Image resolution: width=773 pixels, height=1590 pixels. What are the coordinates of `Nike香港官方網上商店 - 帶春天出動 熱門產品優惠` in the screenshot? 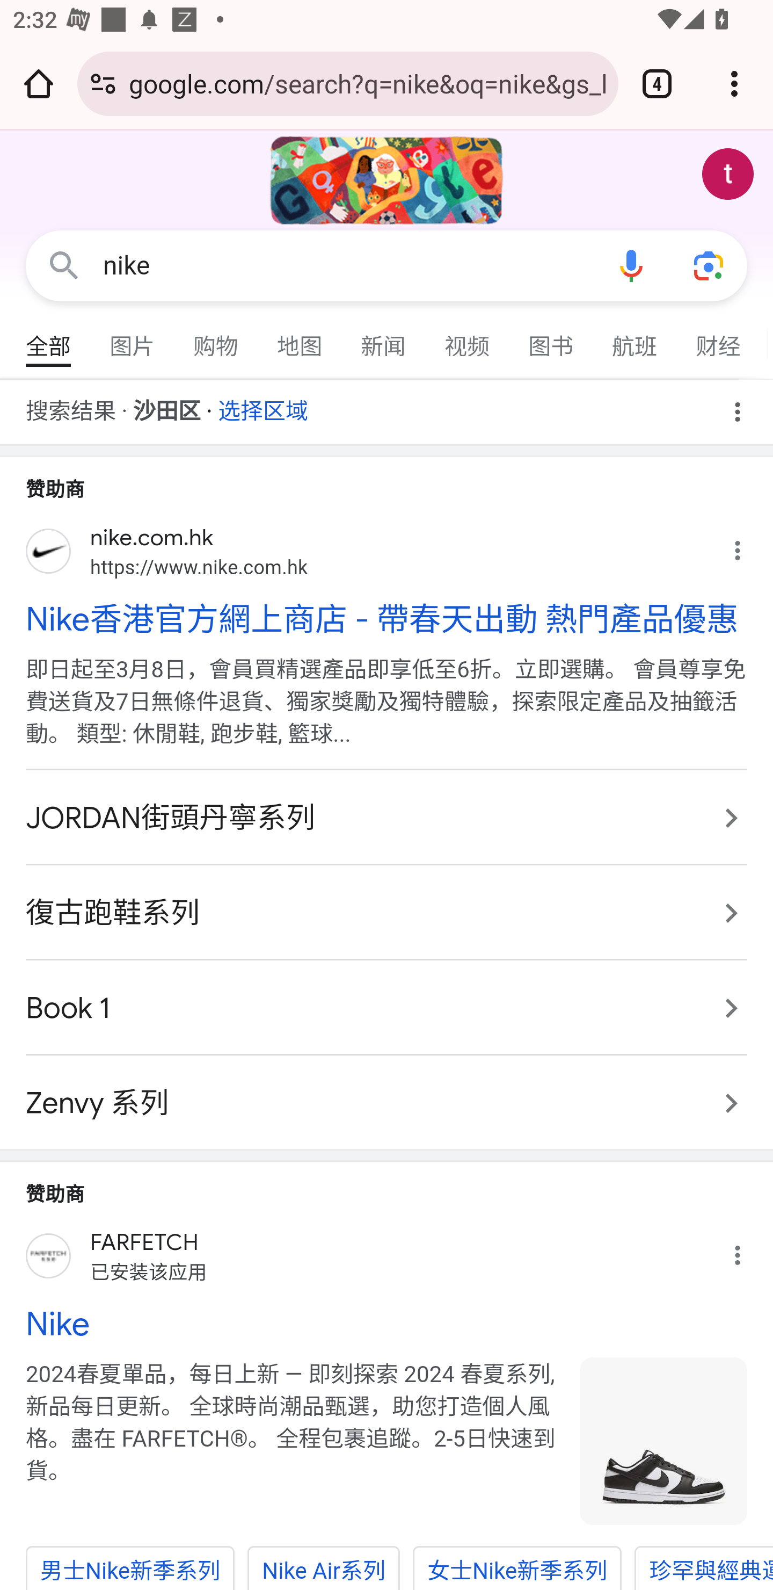 It's located at (386, 618).